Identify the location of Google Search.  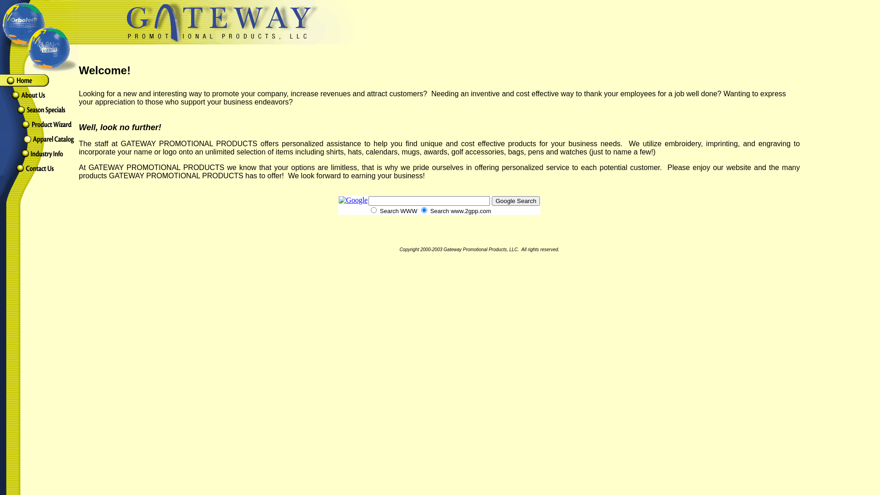
(516, 201).